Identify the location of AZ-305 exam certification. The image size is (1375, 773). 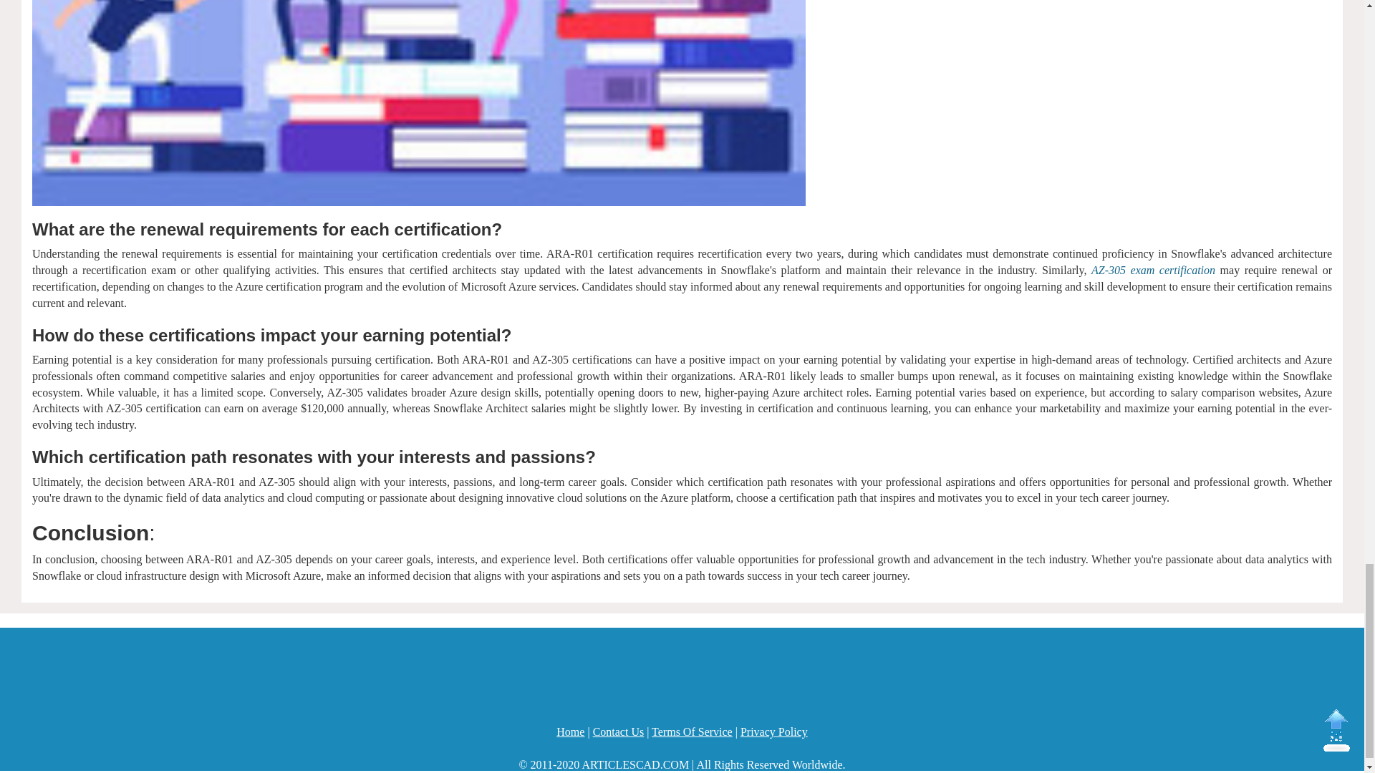
(1153, 270).